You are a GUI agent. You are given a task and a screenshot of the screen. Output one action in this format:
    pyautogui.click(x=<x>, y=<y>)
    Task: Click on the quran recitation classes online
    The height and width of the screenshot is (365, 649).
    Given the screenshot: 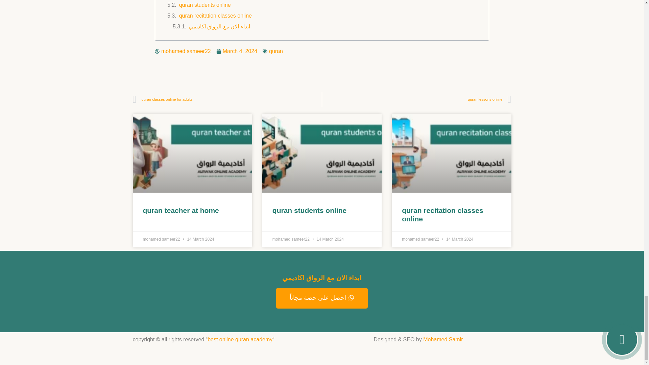 What is the action you would take?
    pyautogui.click(x=215, y=16)
    